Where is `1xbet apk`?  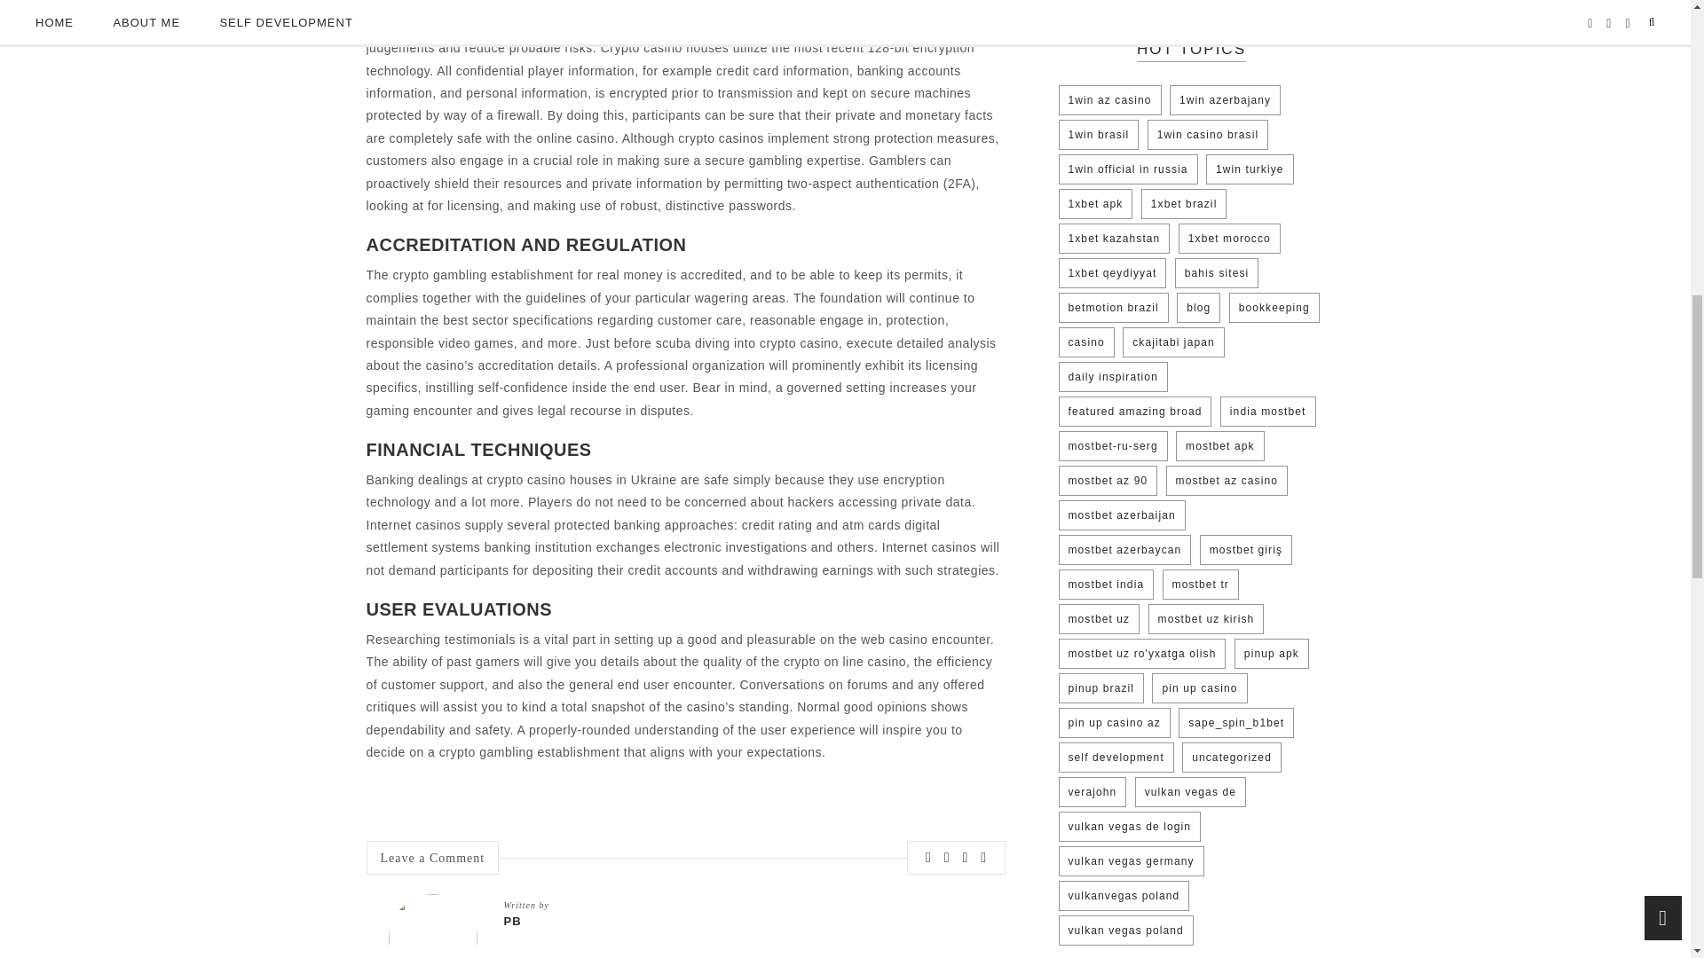
1xbet apk is located at coordinates (1095, 204).